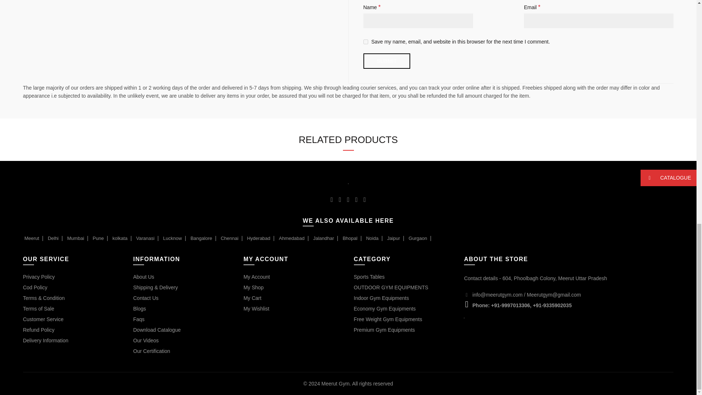  What do you see at coordinates (387, 61) in the screenshot?
I see `Submit` at bounding box center [387, 61].